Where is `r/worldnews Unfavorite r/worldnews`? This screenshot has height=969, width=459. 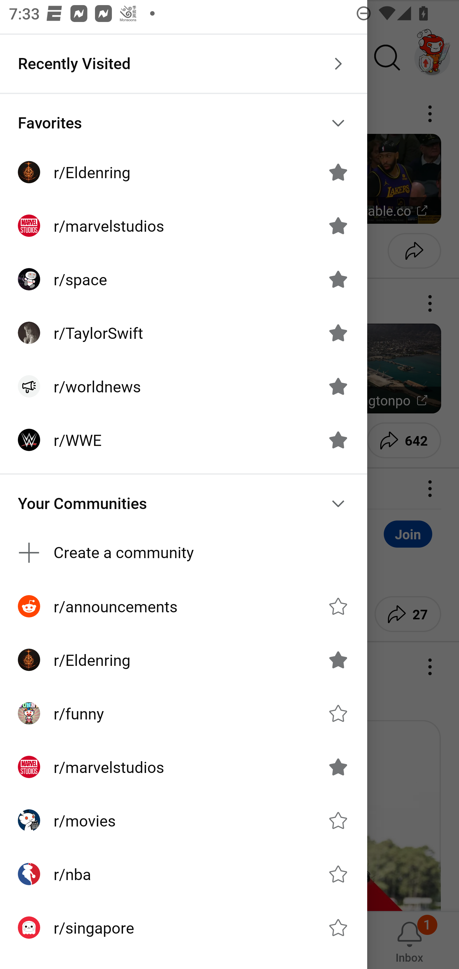 r/worldnews Unfavorite r/worldnews is located at coordinates (184, 386).